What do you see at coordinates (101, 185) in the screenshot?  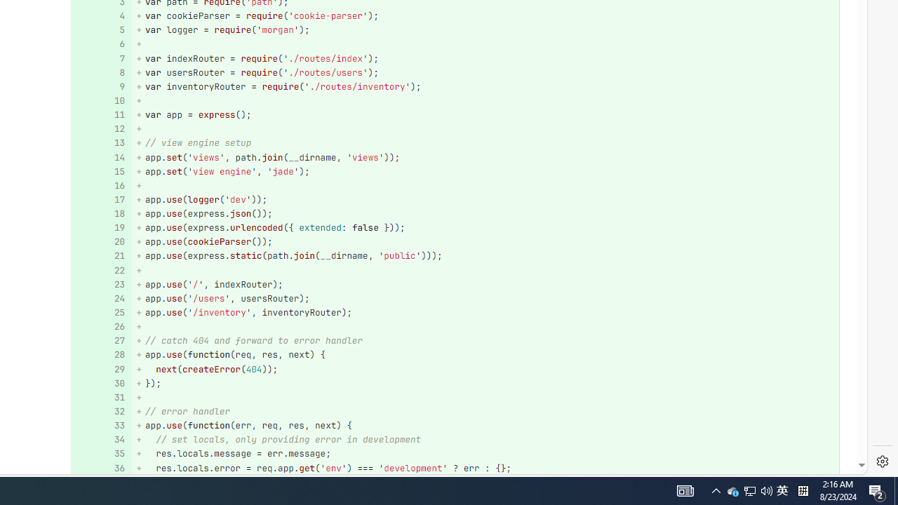 I see `Add a comment to this line 16` at bounding box center [101, 185].